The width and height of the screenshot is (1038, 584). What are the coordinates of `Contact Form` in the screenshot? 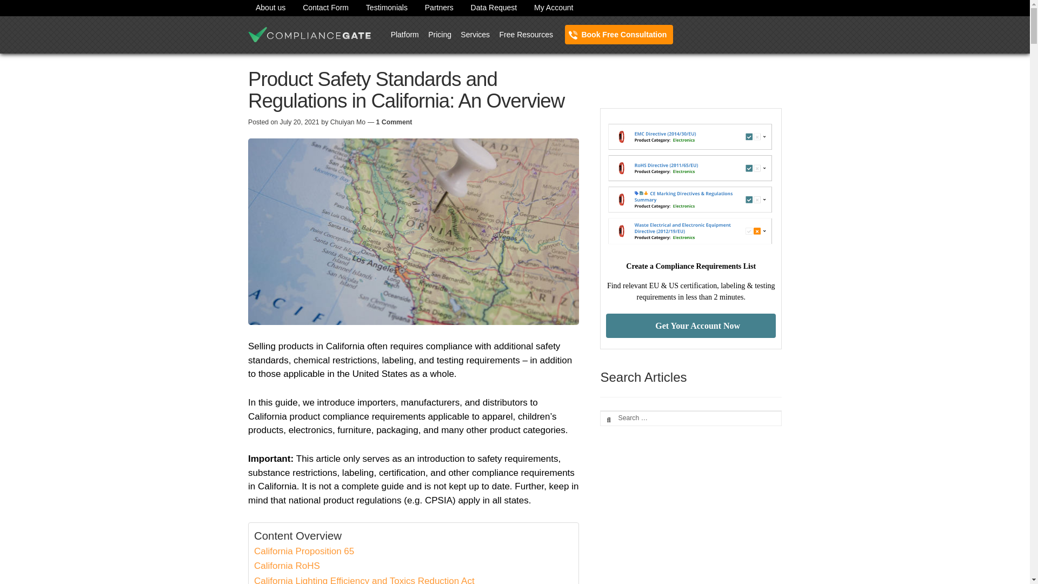 It's located at (325, 8).